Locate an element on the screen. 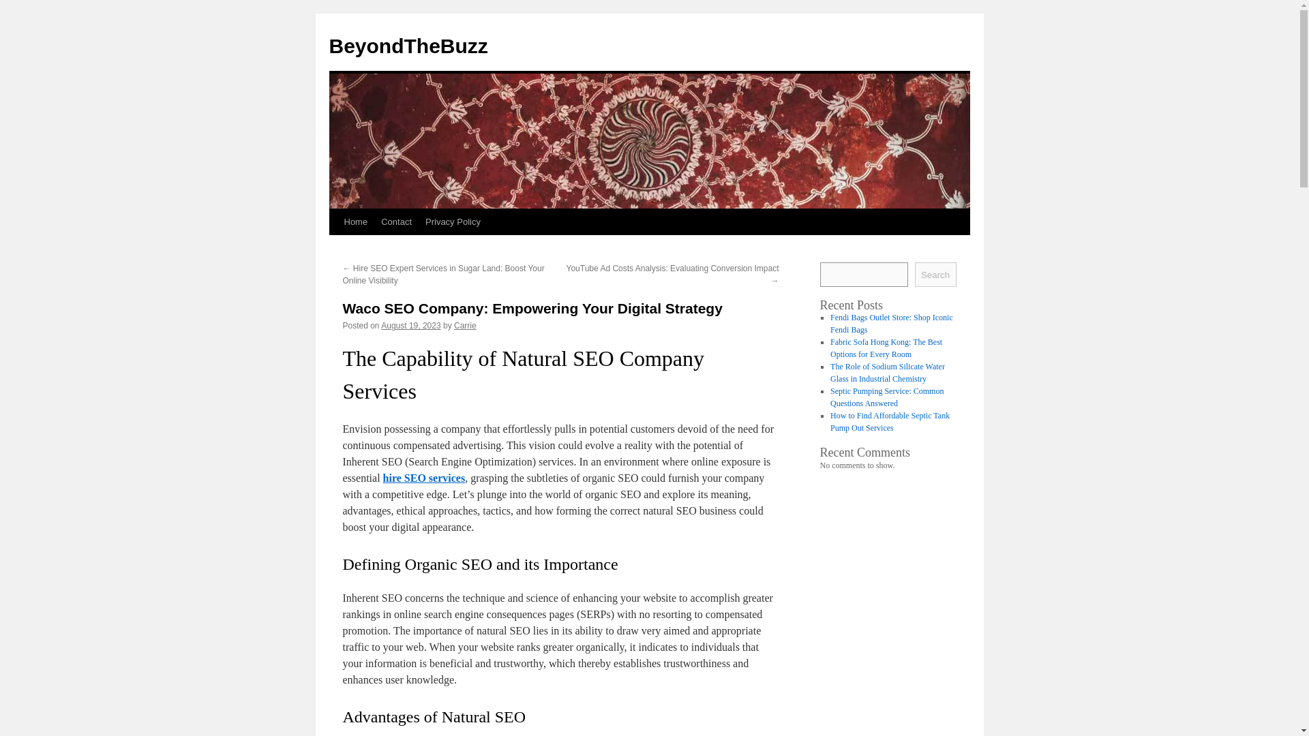 The height and width of the screenshot is (736, 1309). Fendi Bags Outlet Store: Shop Iconic Fendi Bags is located at coordinates (891, 324).